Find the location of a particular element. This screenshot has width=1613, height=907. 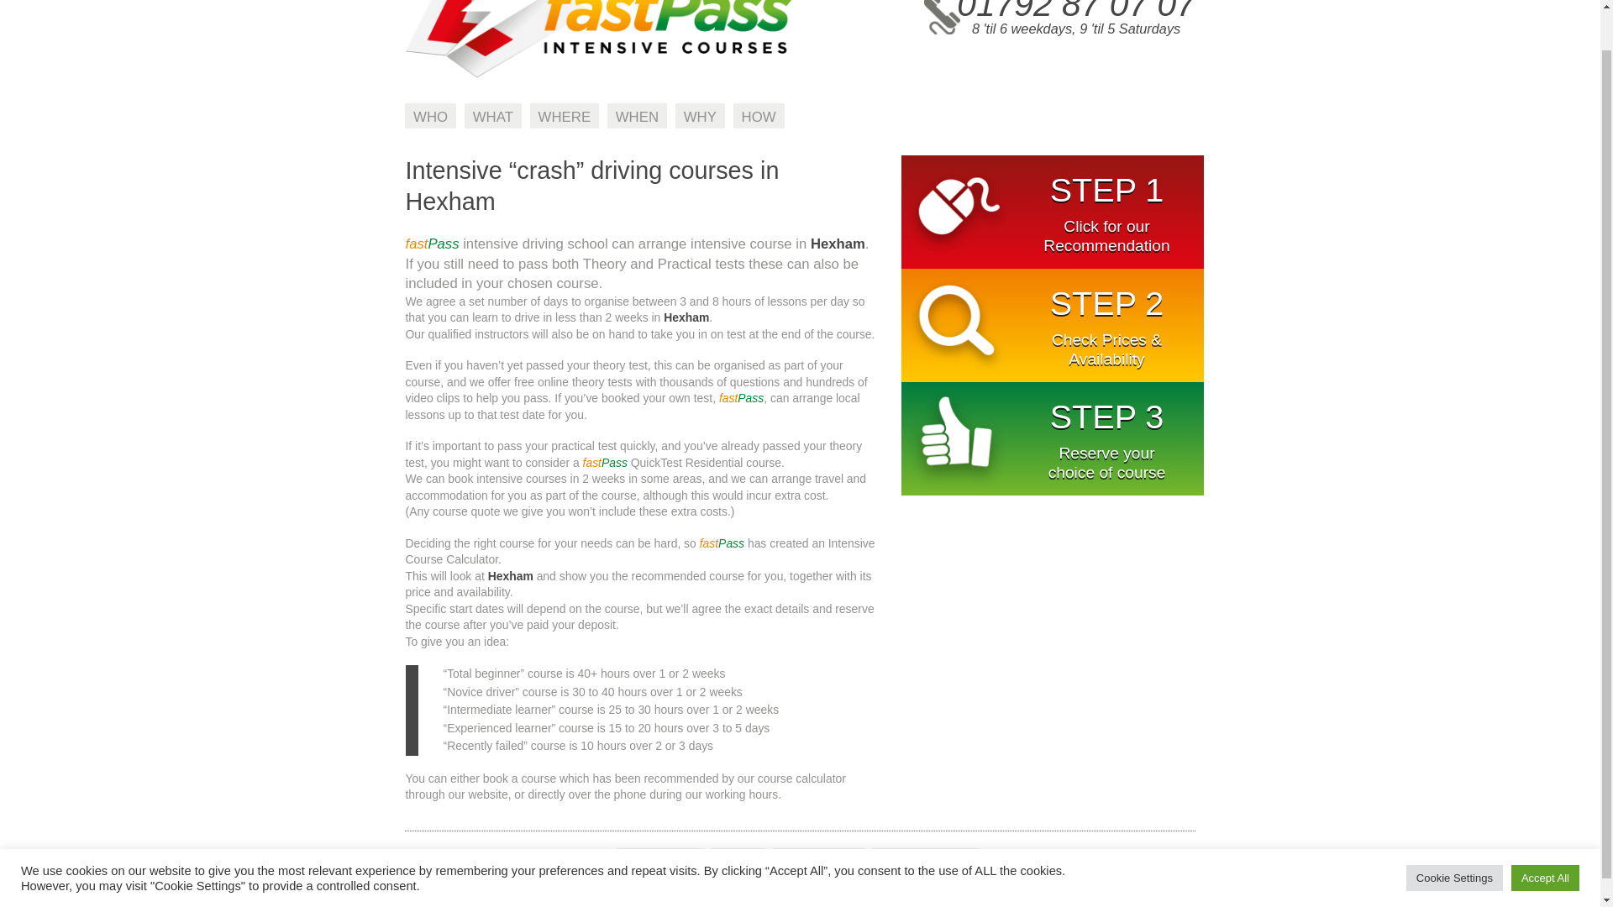

Accept All is located at coordinates (1545, 835).